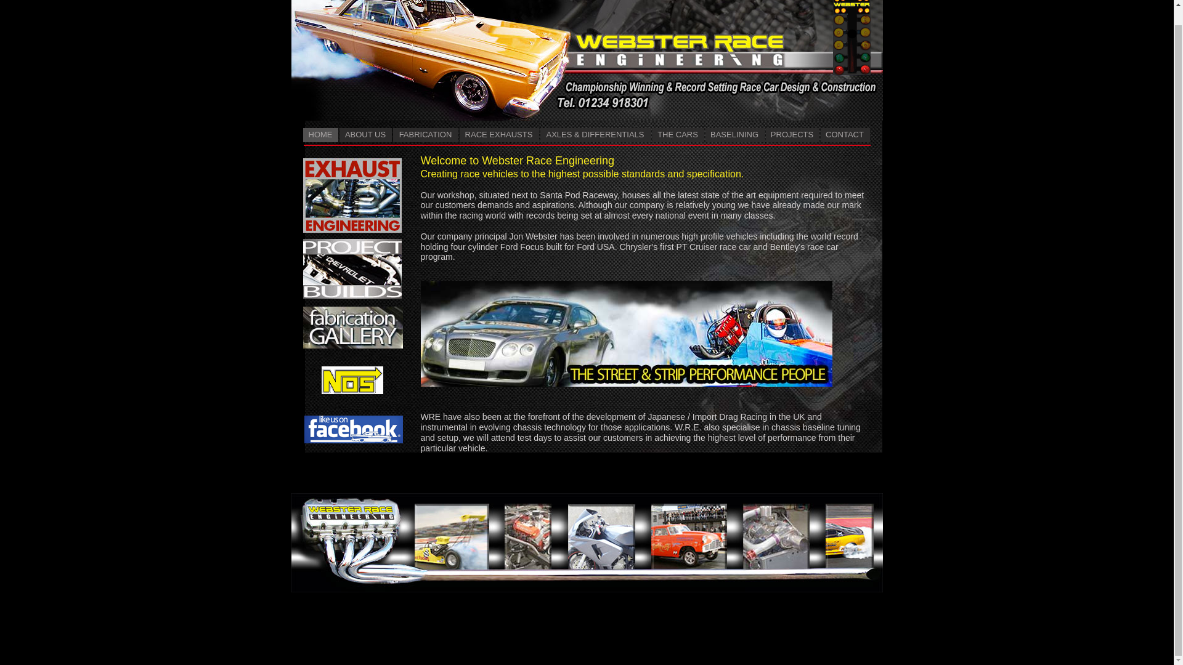 The height and width of the screenshot is (665, 1183). What do you see at coordinates (792, 135) in the screenshot?
I see `PROJECTS` at bounding box center [792, 135].